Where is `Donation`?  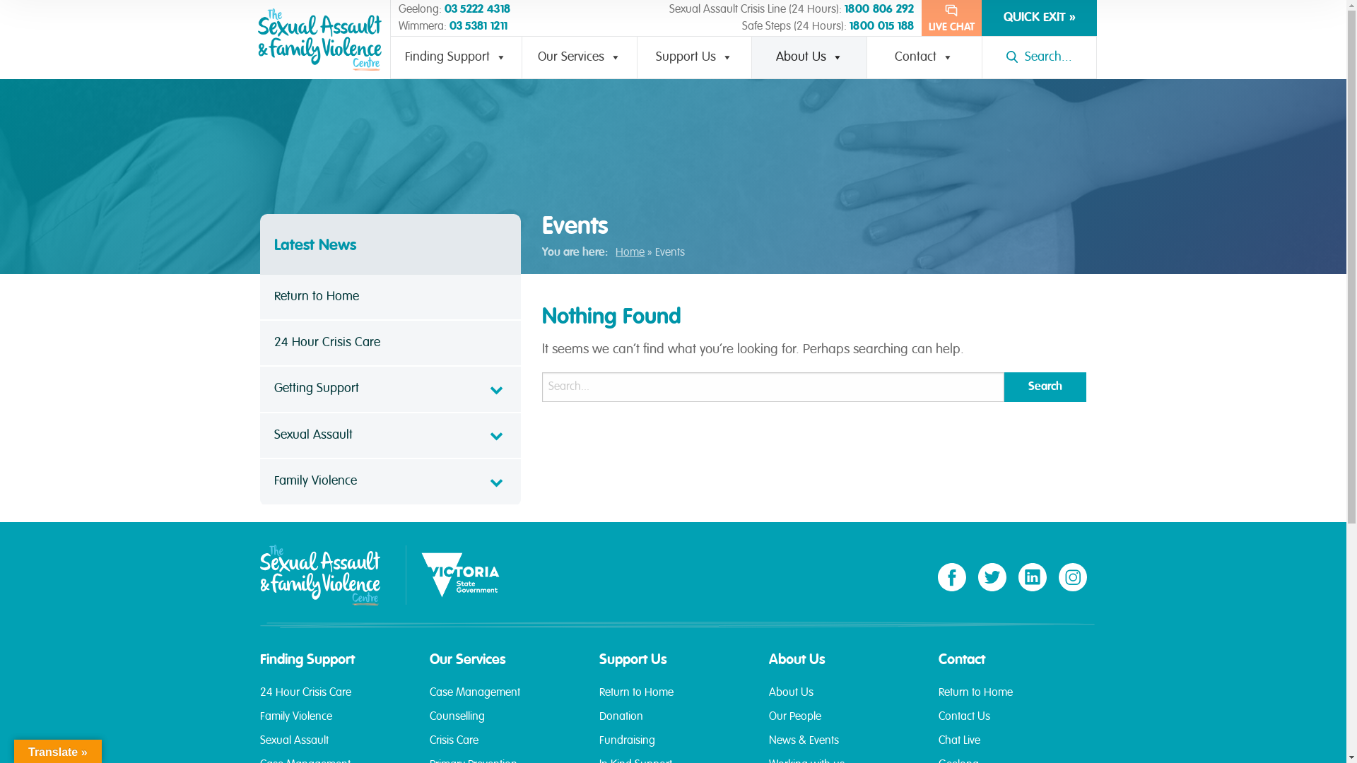
Donation is located at coordinates (674, 723).